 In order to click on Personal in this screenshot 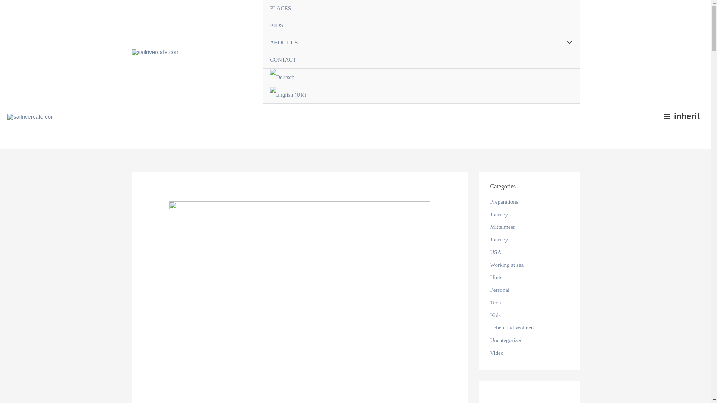, I will do `click(499, 290)`.